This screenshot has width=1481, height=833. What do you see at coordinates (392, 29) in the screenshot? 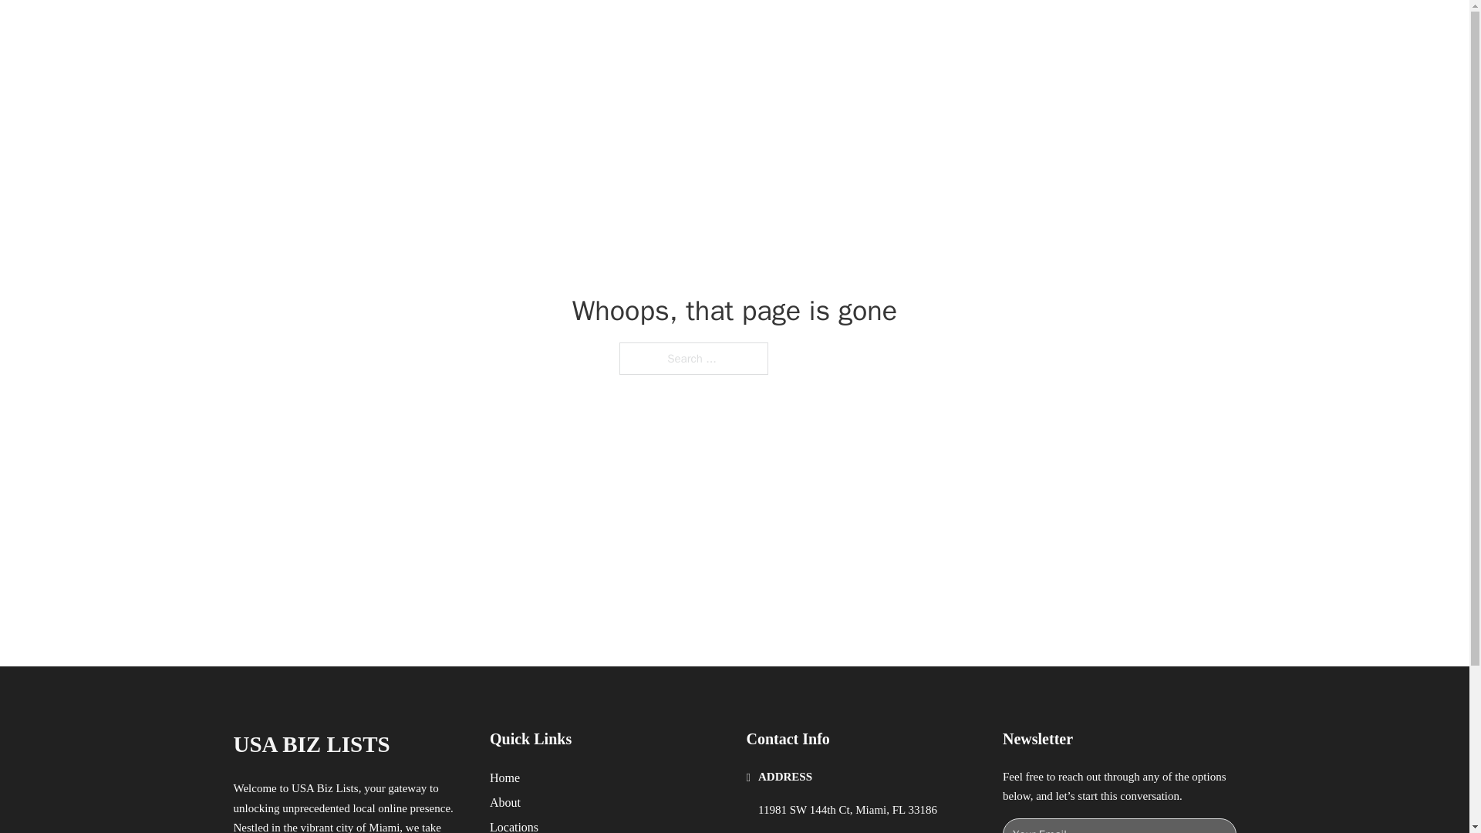
I see `USA BIZ LISTS` at bounding box center [392, 29].